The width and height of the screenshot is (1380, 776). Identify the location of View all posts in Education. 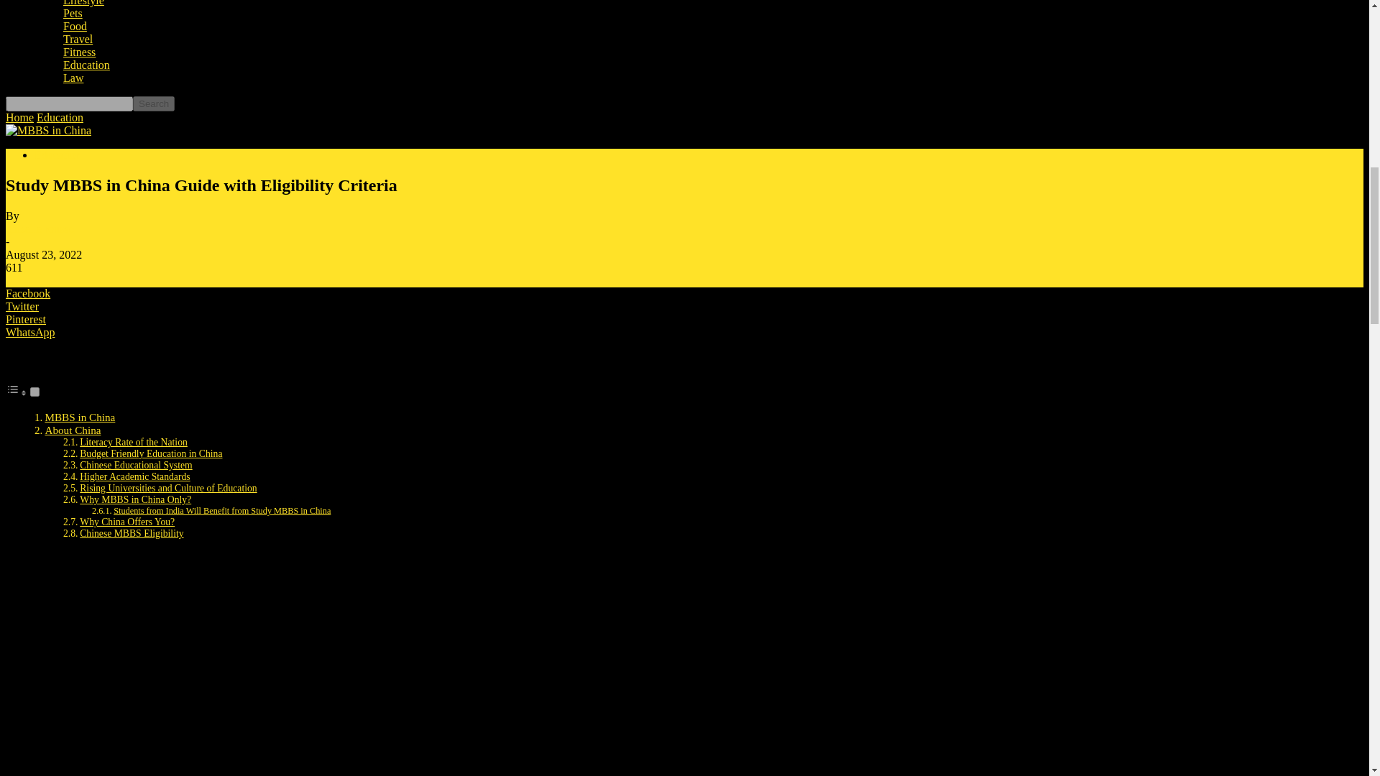
(60, 117).